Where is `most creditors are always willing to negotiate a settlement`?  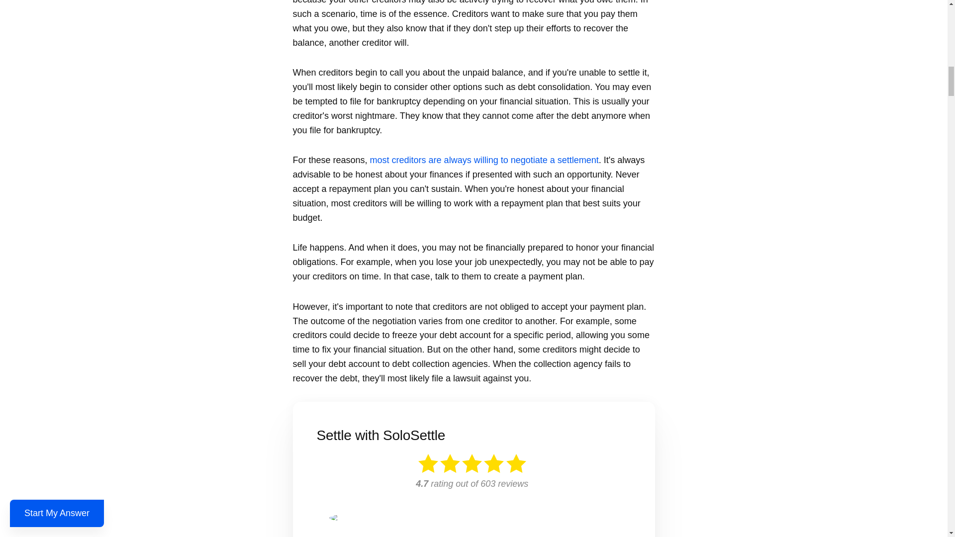
most creditors are always willing to negotiate a settlement is located at coordinates (484, 160).